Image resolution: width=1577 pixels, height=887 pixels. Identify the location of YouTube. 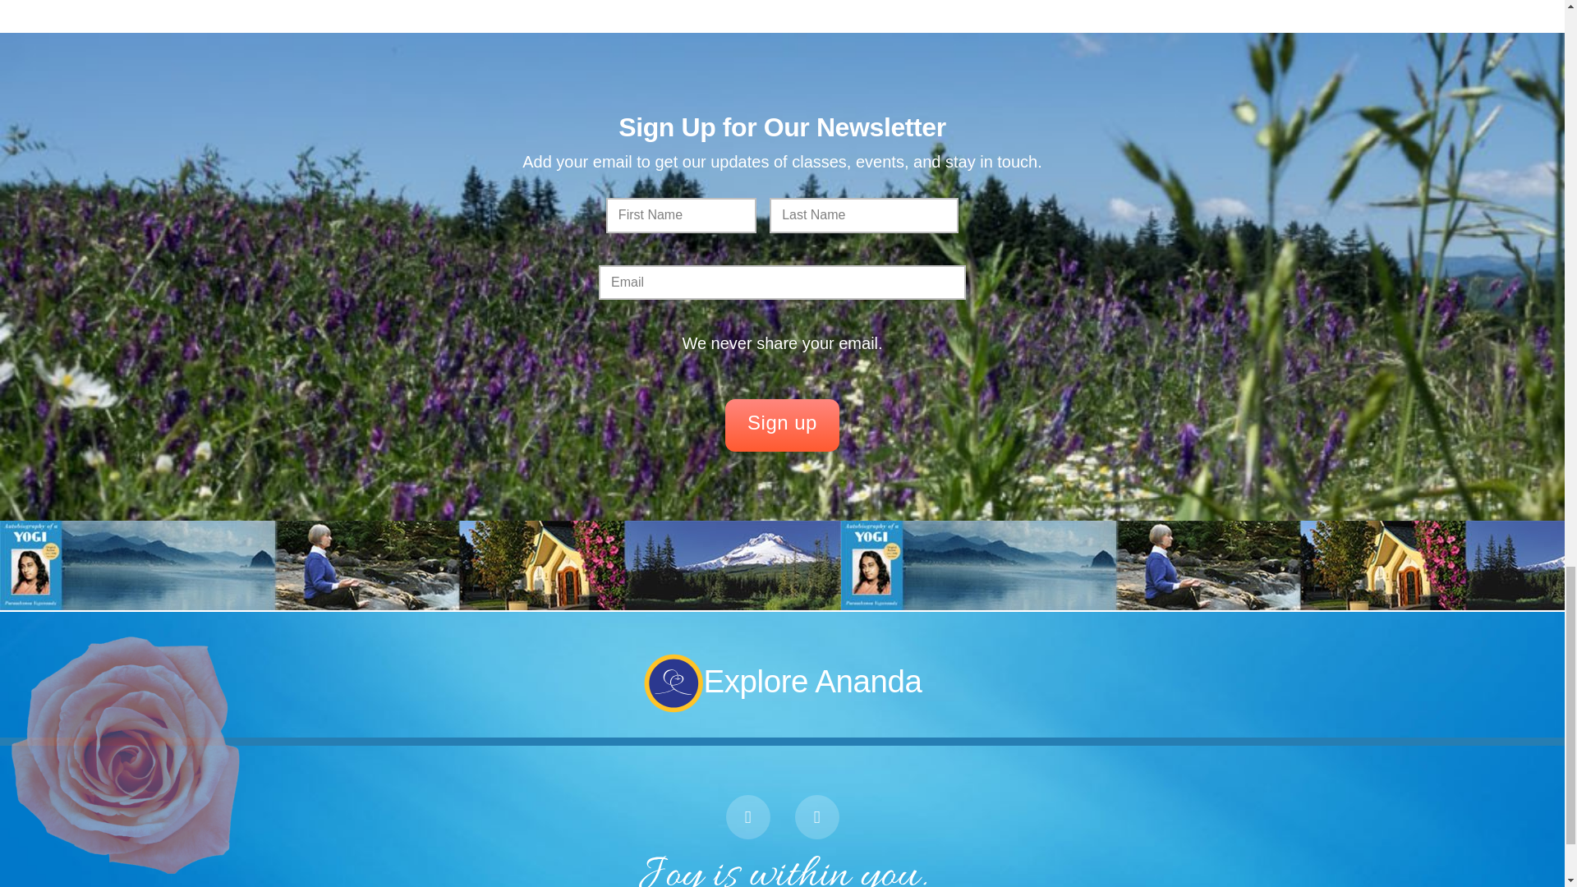
(816, 816).